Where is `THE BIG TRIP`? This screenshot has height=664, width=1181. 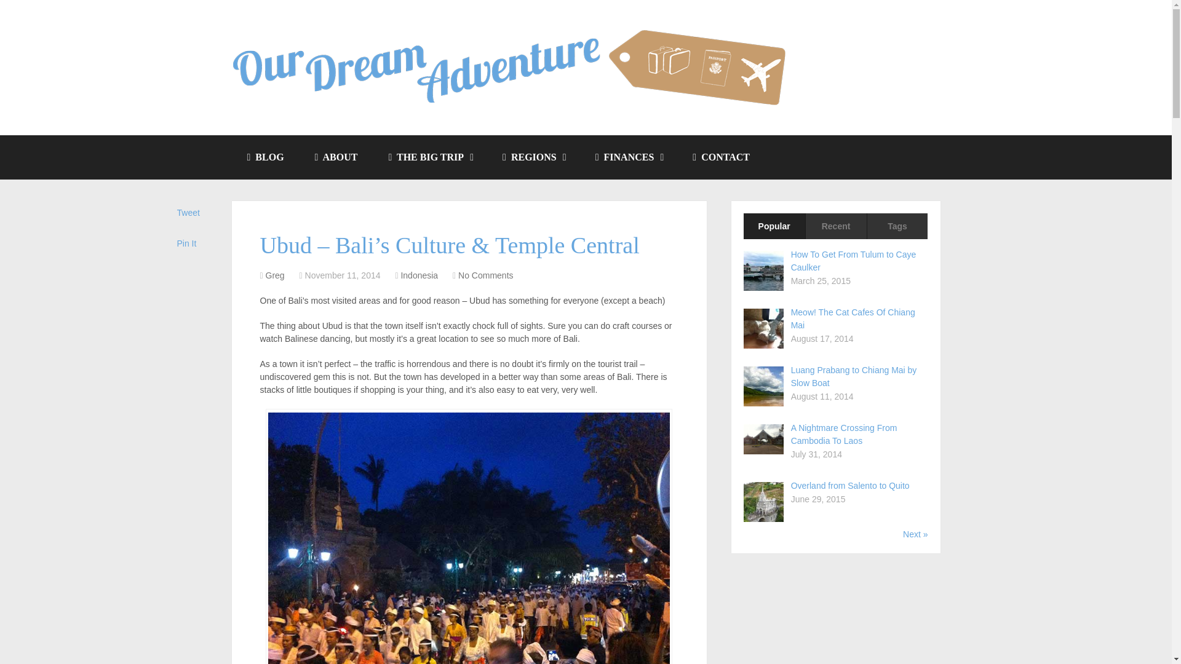
THE BIG TRIP is located at coordinates (429, 157).